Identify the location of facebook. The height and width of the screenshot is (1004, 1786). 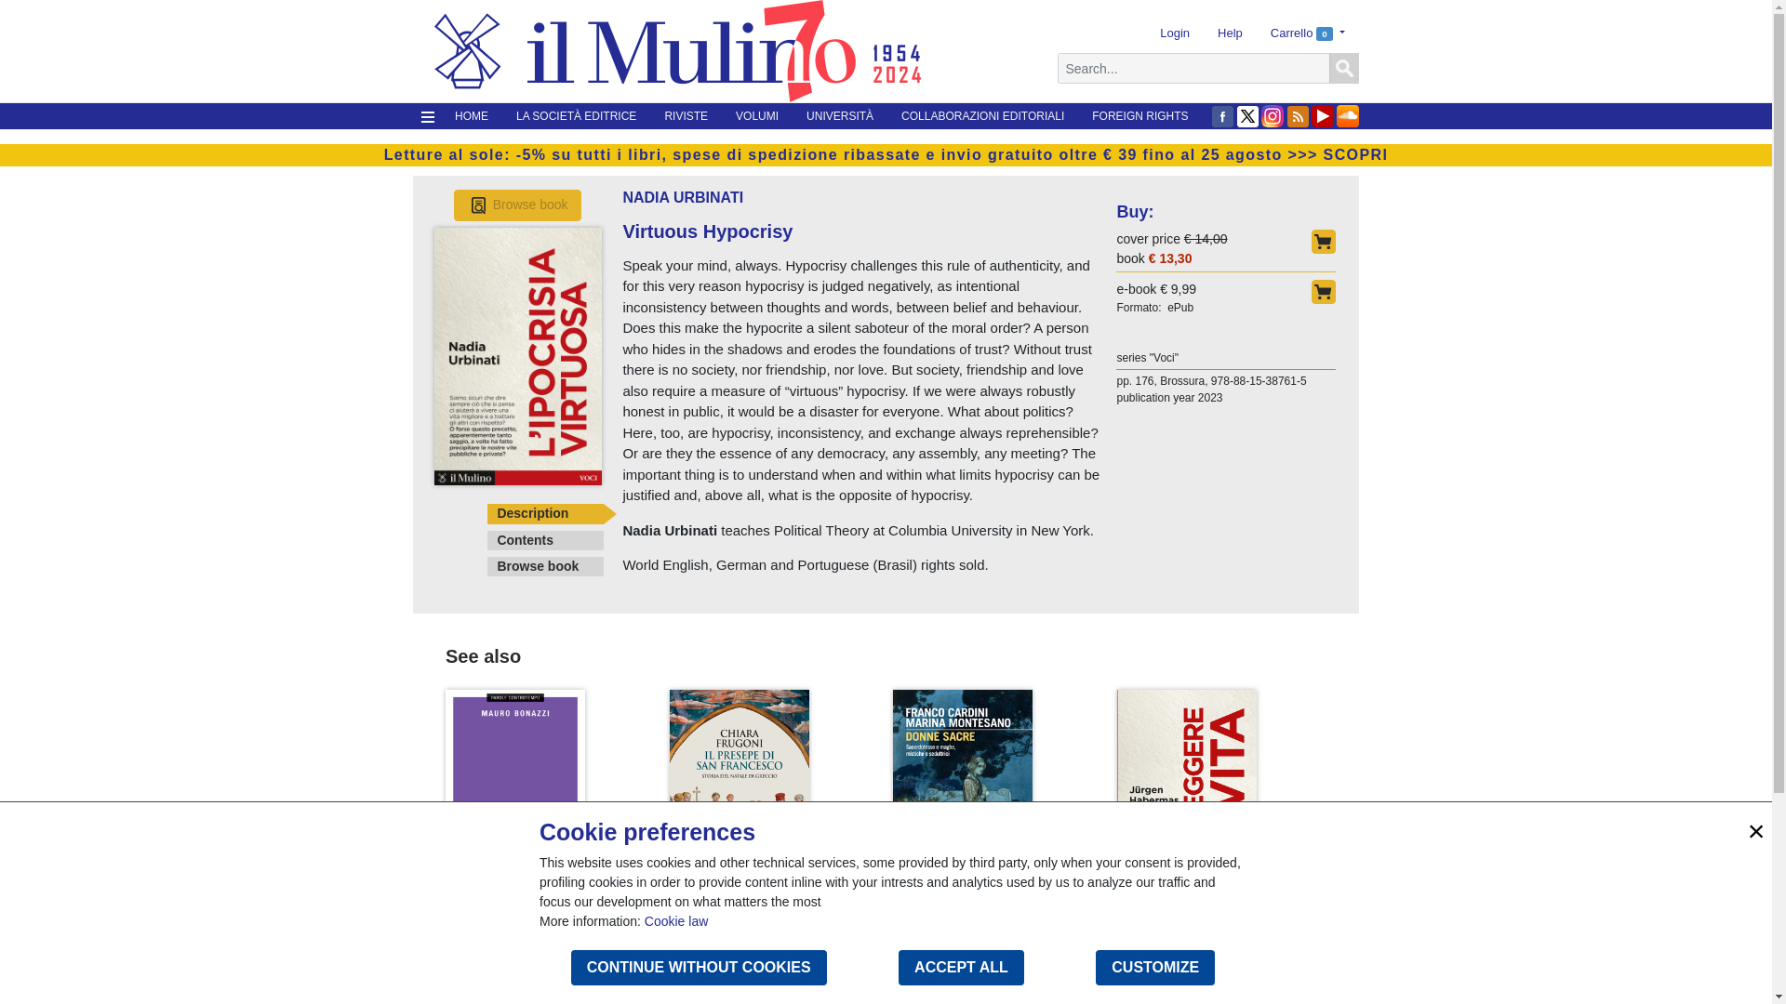
(1222, 116).